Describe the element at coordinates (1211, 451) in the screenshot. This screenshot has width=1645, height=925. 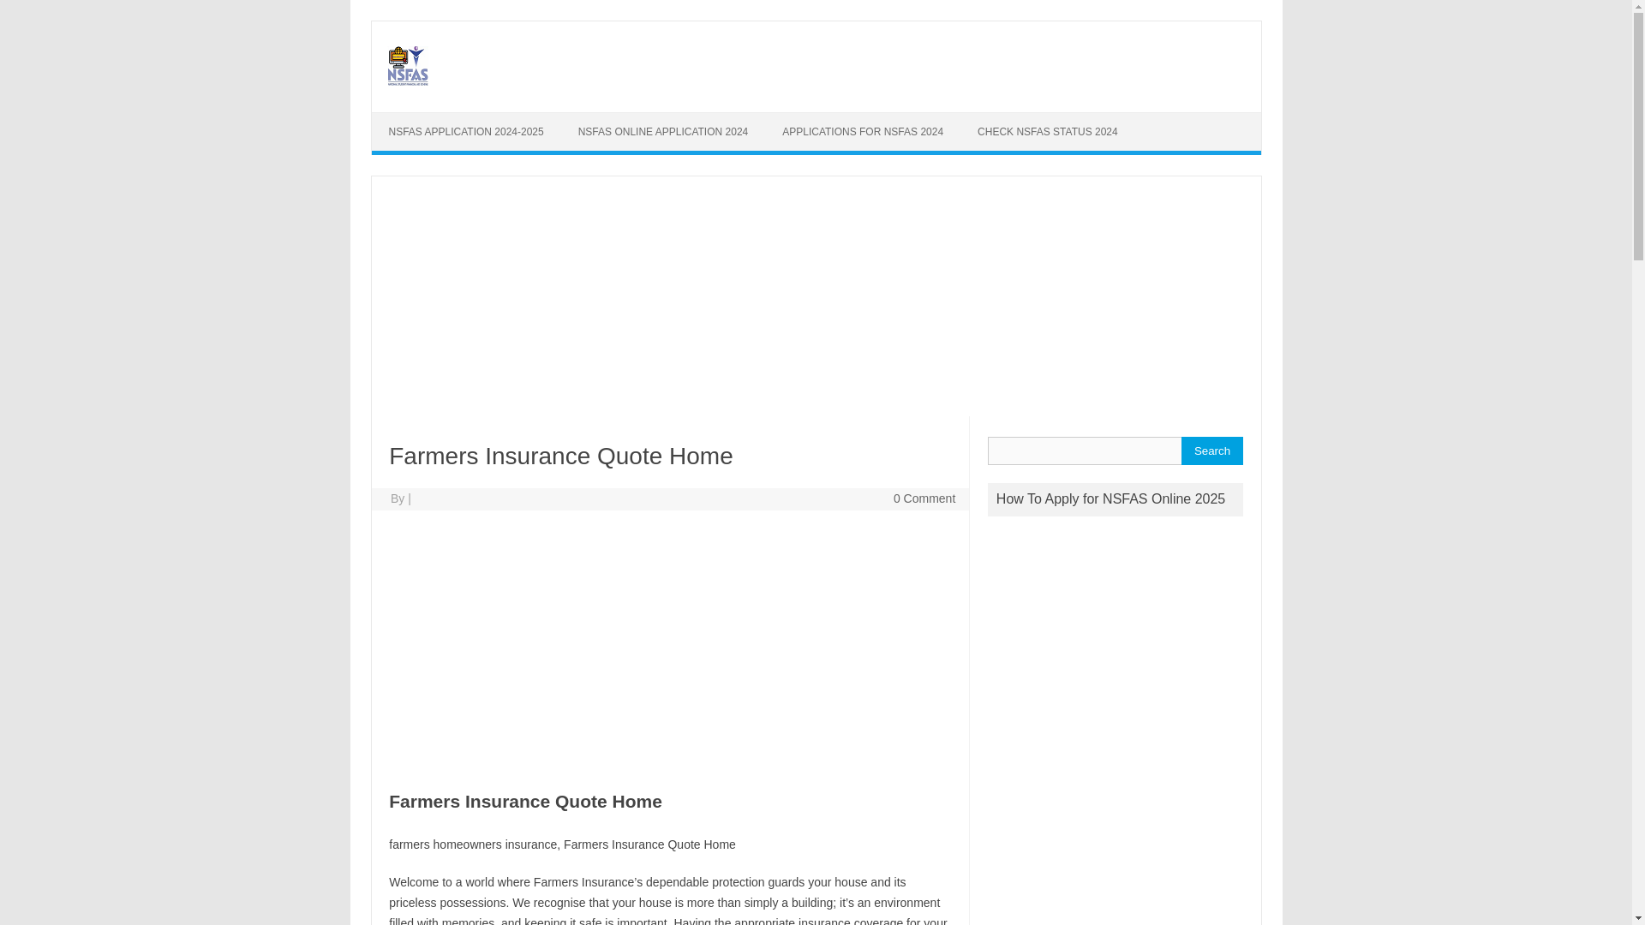
I see `Search` at that location.